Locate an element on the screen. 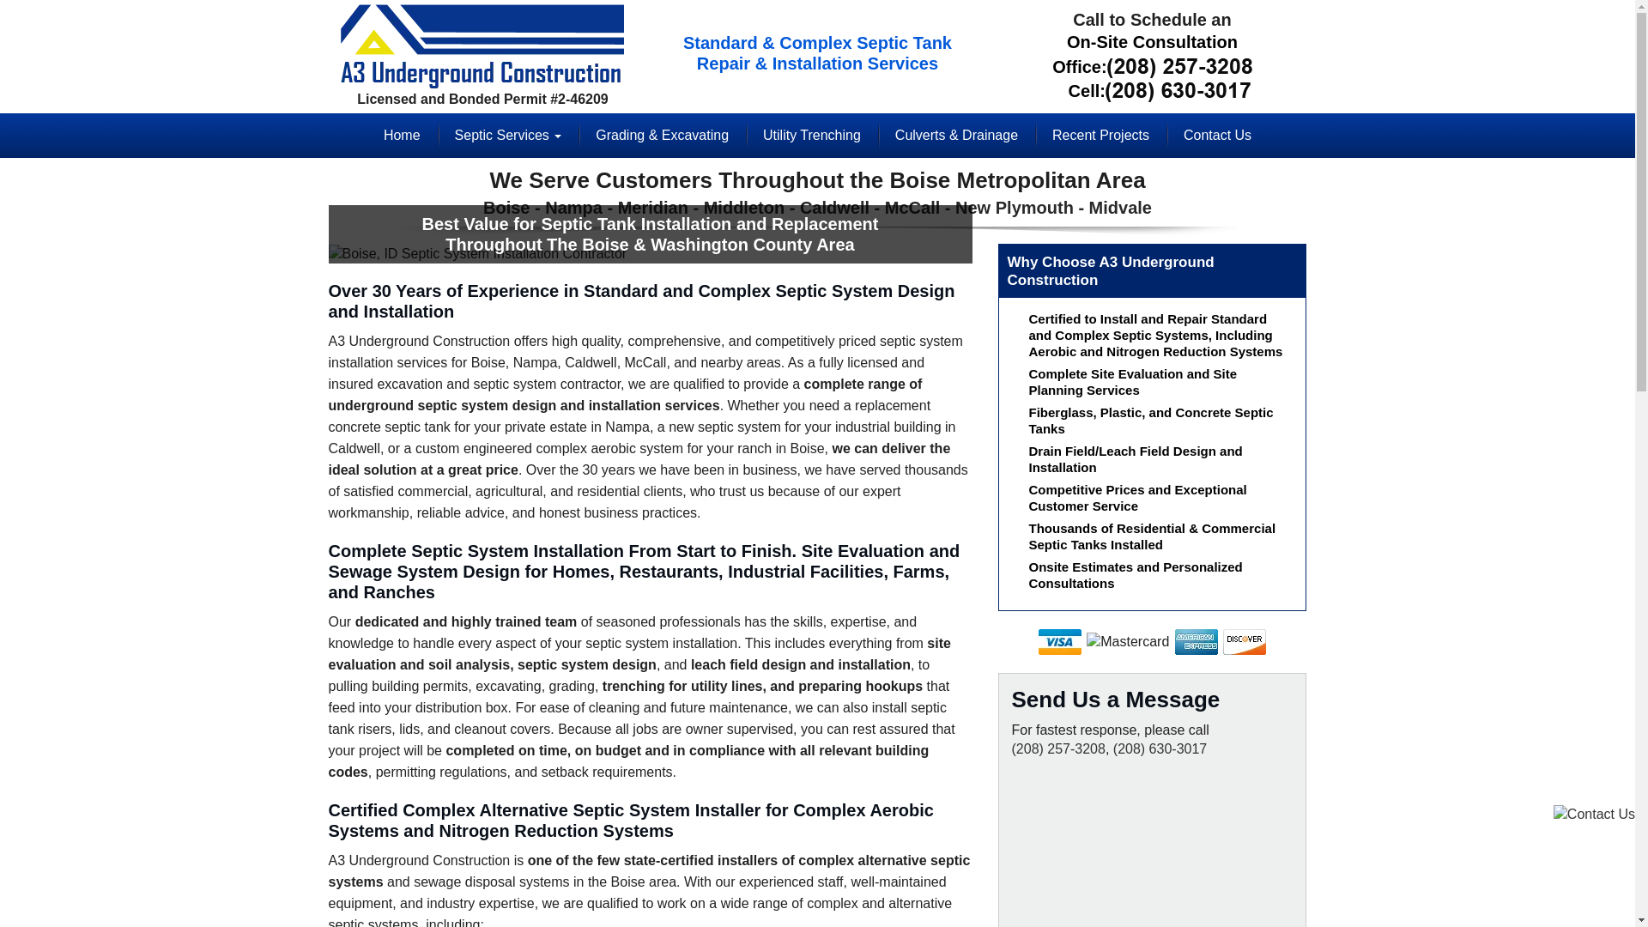  Septic Services is located at coordinates (508, 135).